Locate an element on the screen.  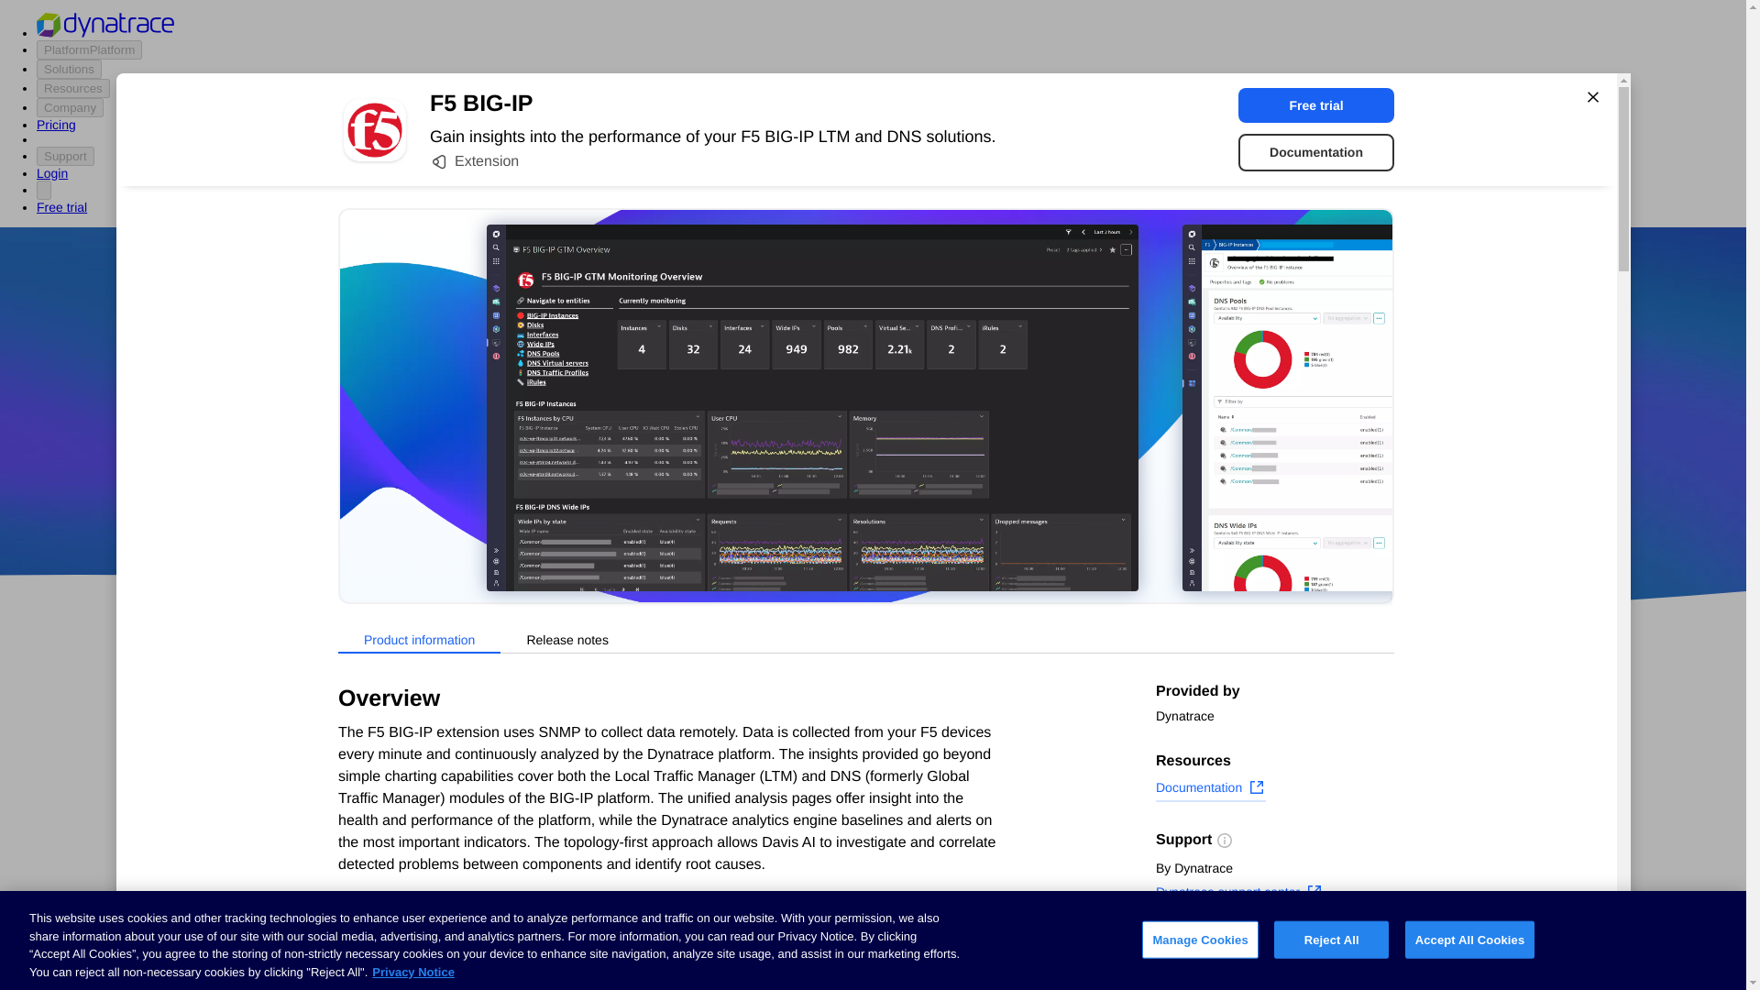
AWS is located at coordinates (770, 506).